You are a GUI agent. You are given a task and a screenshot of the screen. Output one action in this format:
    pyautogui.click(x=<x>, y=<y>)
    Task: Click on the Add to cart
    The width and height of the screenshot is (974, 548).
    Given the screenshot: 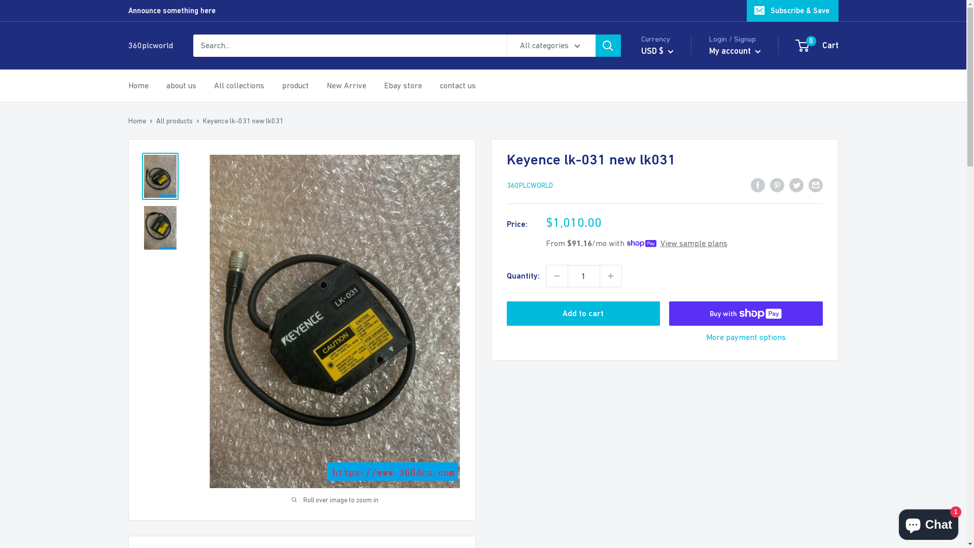 What is the action you would take?
    pyautogui.click(x=583, y=314)
    